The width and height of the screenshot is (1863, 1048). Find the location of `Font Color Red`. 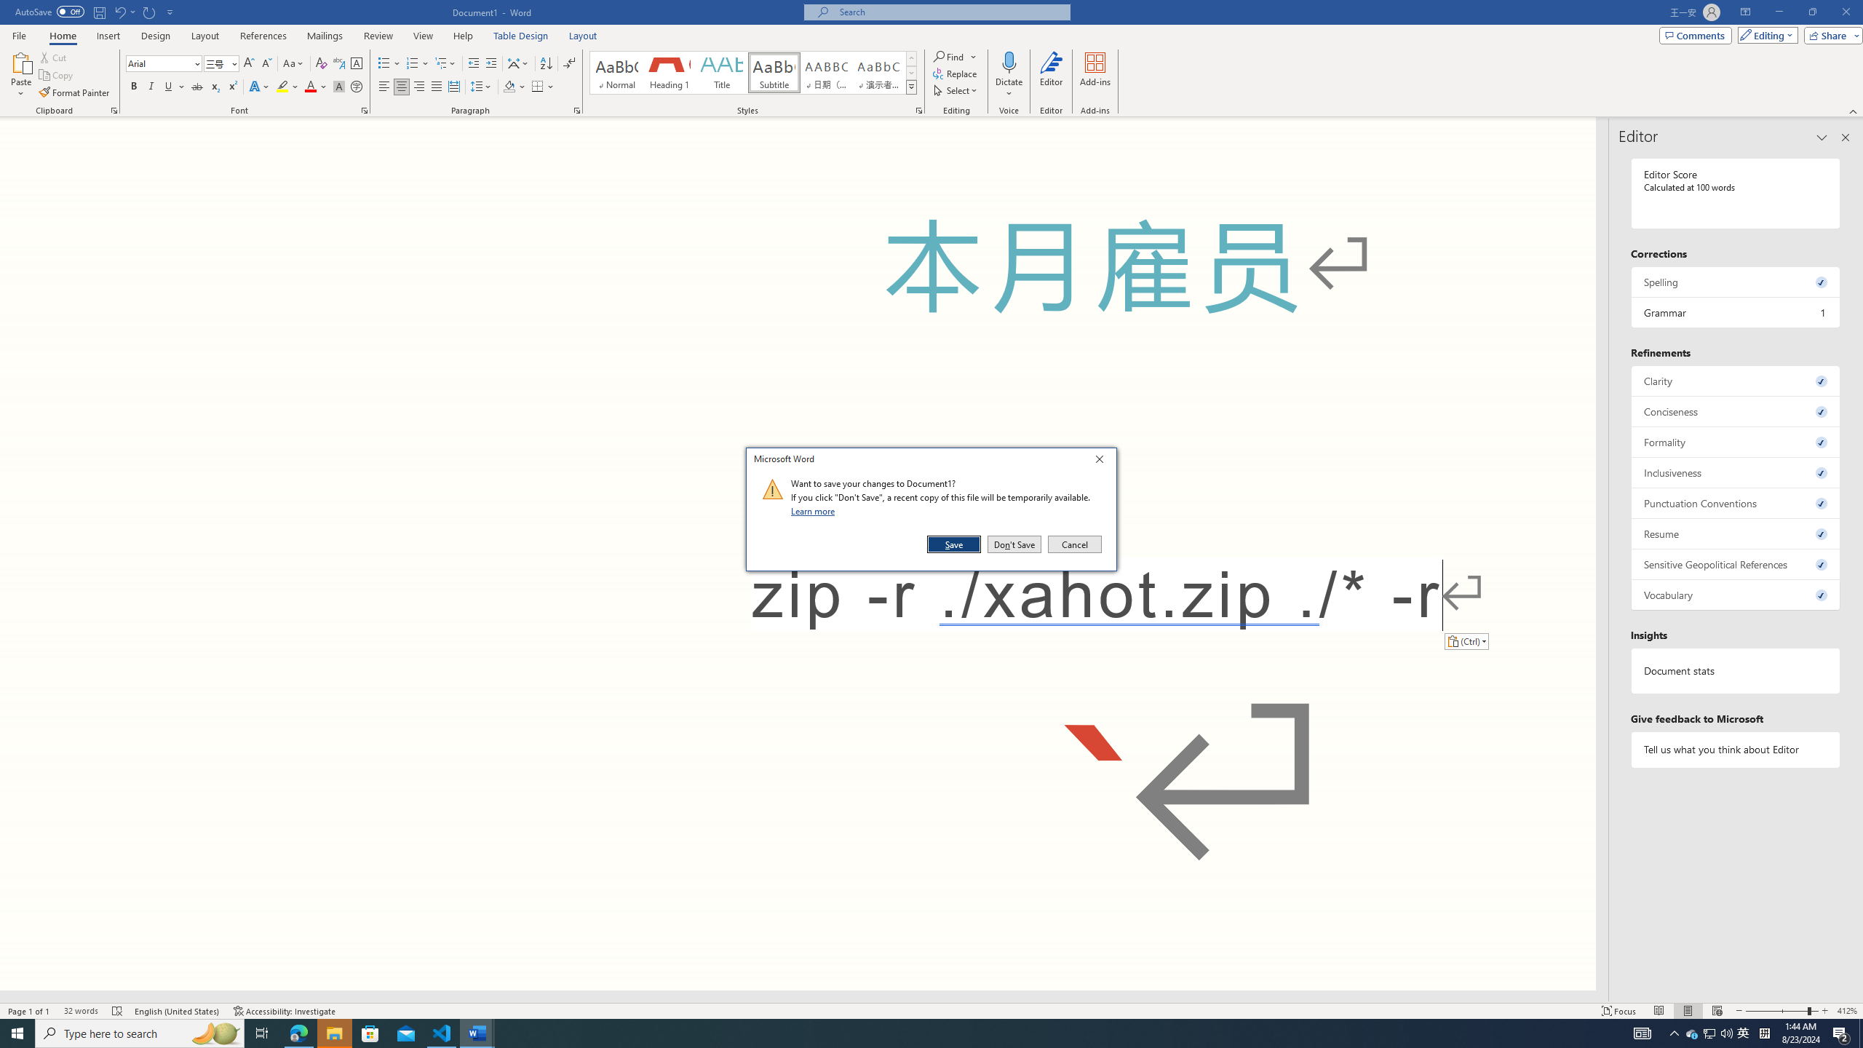

Font Color Red is located at coordinates (310, 87).